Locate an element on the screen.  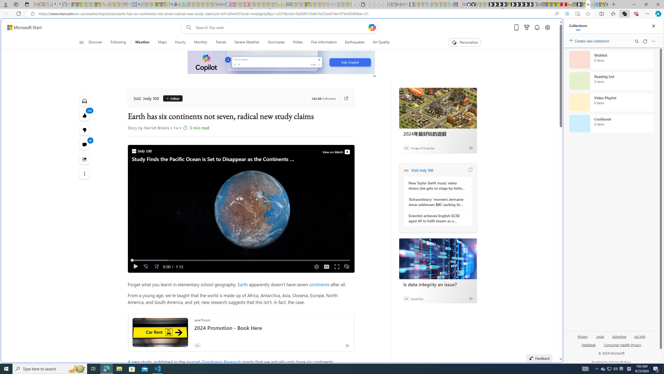
Earth is located at coordinates (243, 284).